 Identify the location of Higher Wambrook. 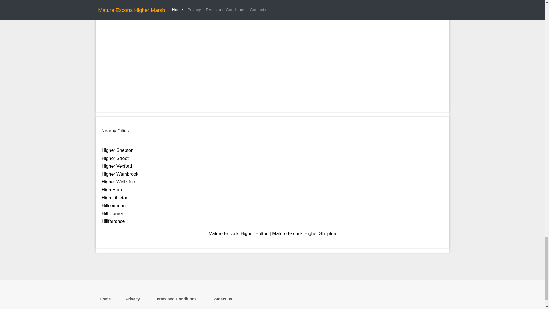
(120, 174).